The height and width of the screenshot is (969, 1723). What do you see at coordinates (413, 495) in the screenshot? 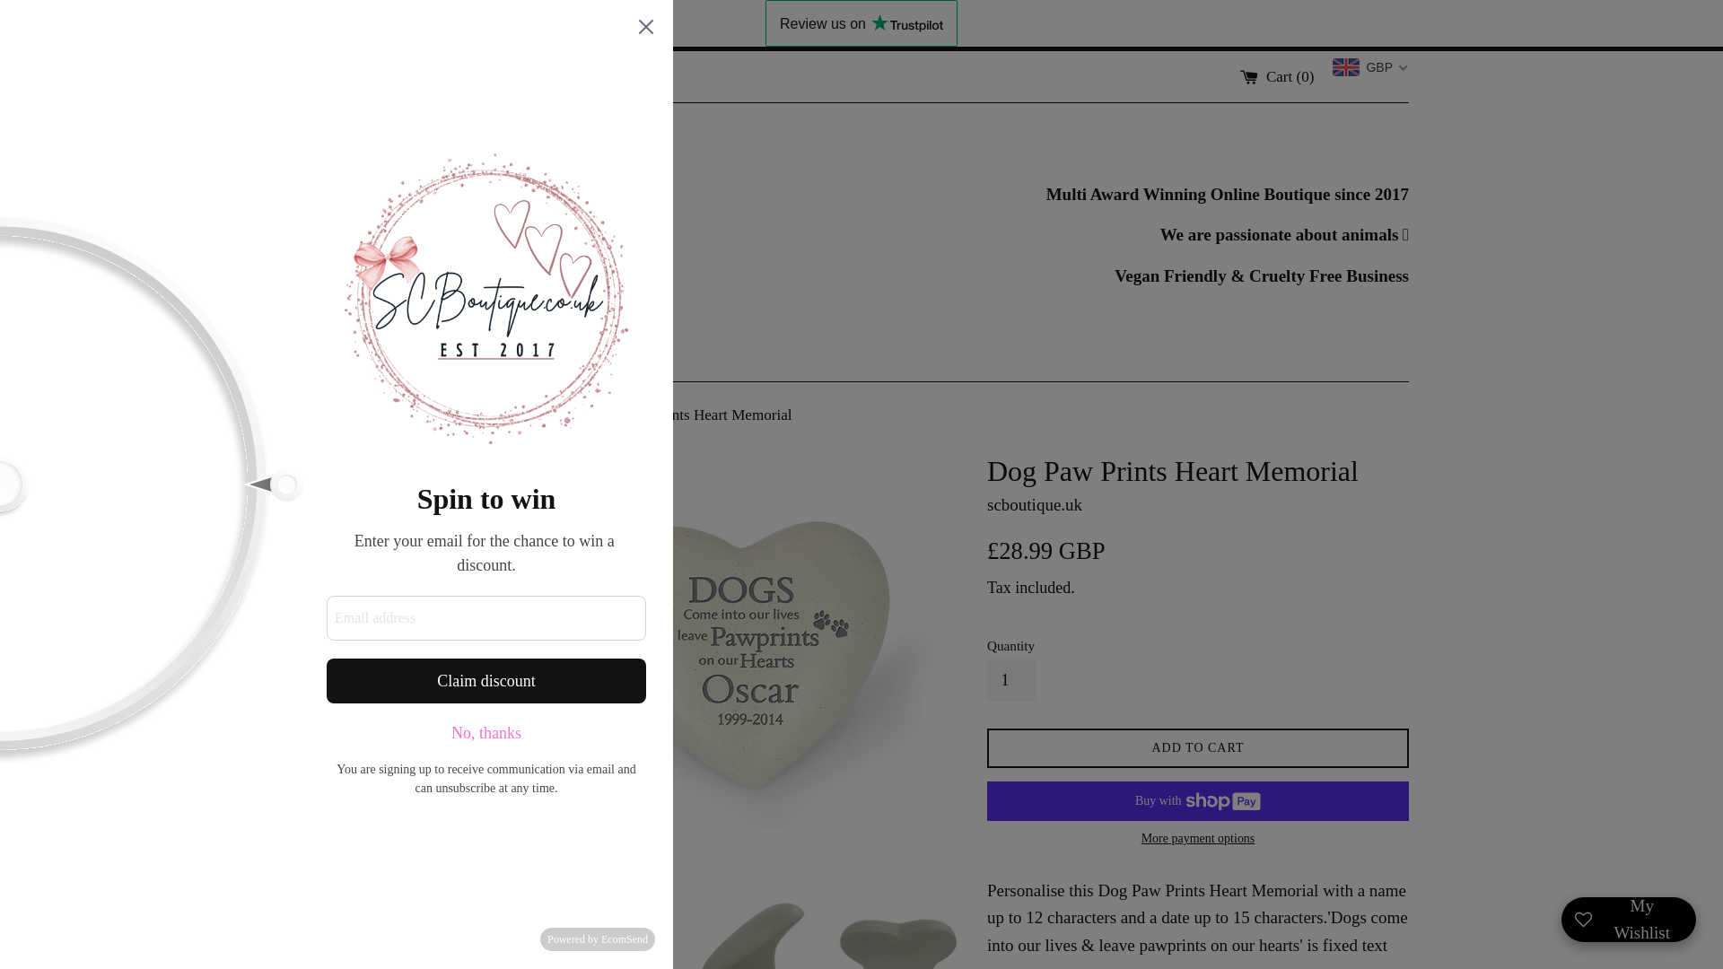
I see `Become An Ambassador` at bounding box center [413, 495].